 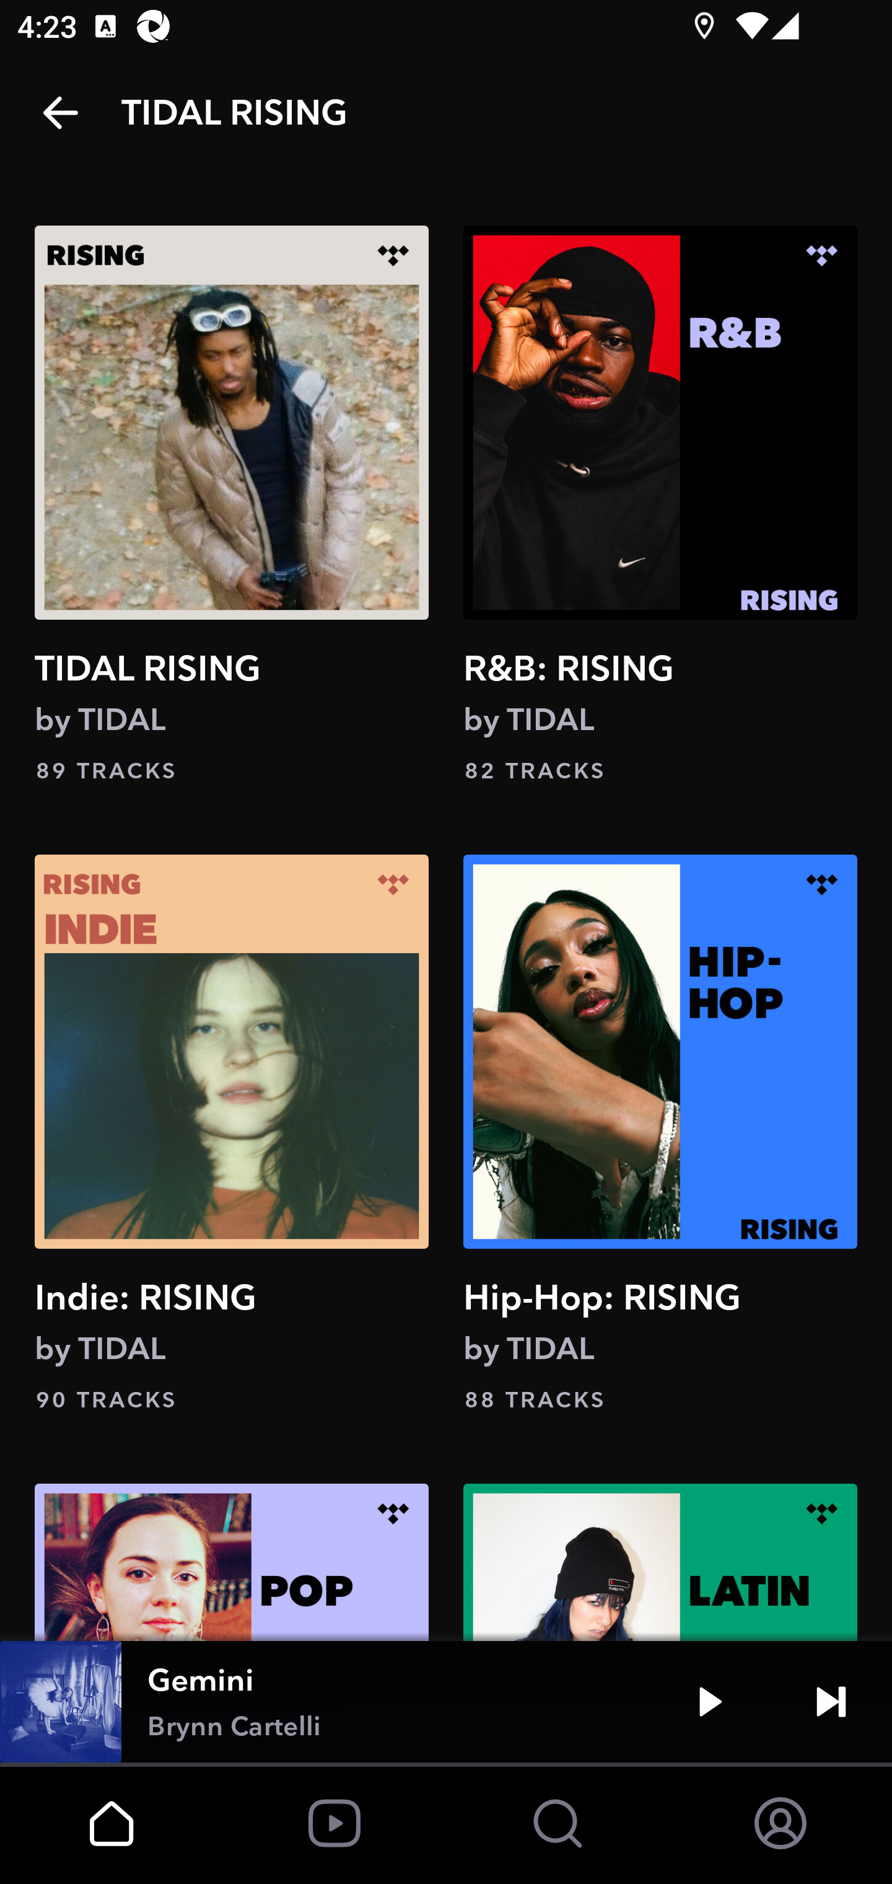 What do you see at coordinates (660, 506) in the screenshot?
I see `R&B: RISING by TIDAL 82 TRACKS` at bounding box center [660, 506].